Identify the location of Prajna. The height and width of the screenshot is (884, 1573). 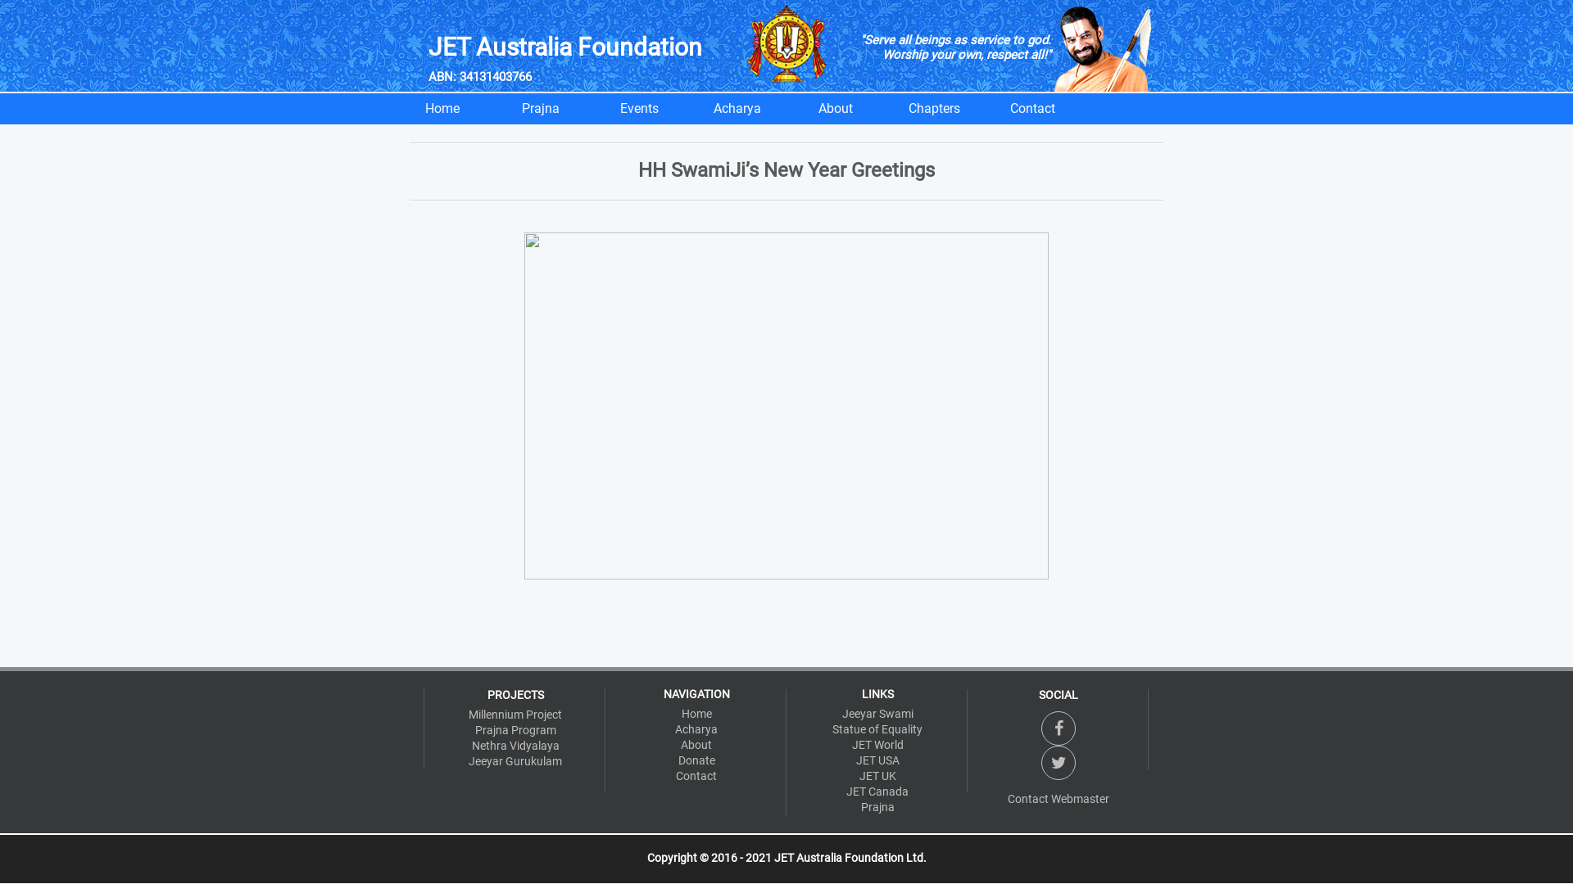
(541, 109).